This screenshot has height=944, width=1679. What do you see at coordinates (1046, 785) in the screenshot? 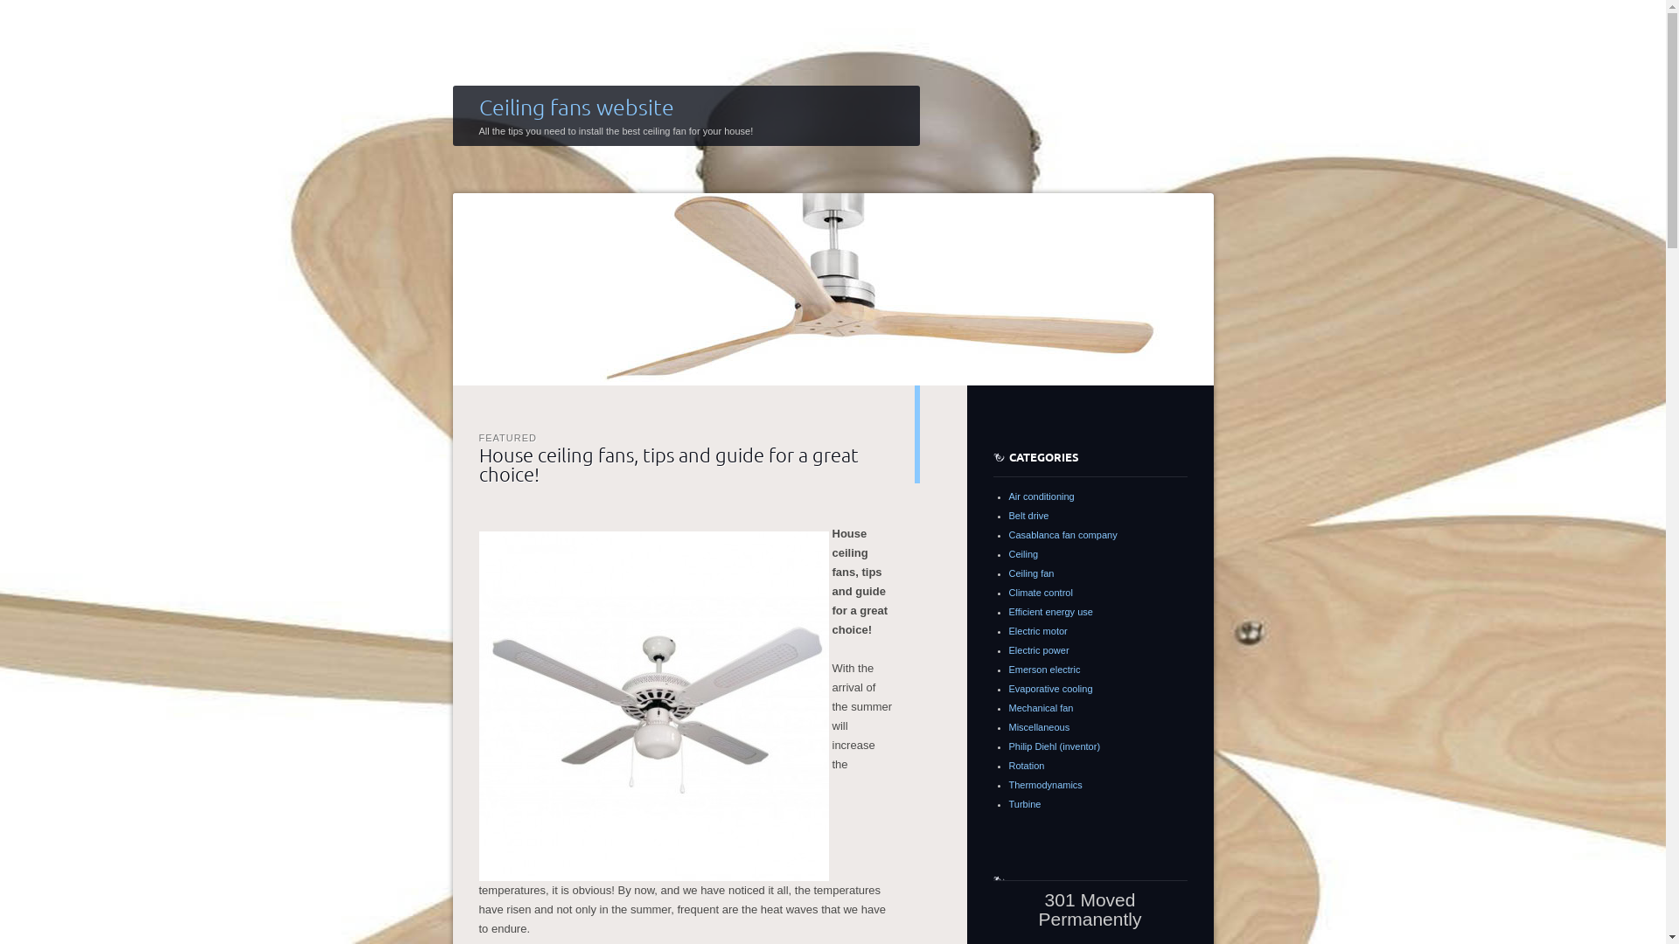
I see `Thermodynamics` at bounding box center [1046, 785].